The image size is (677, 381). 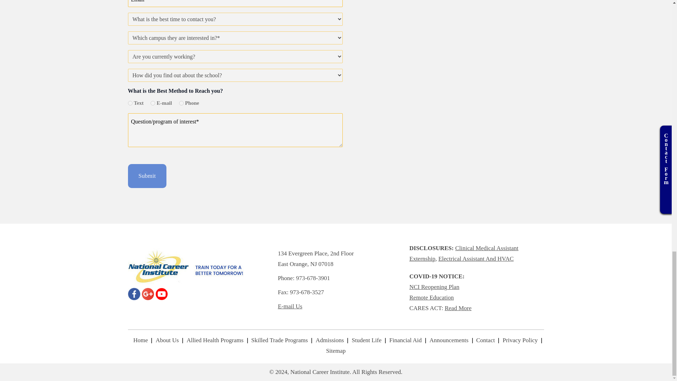 What do you see at coordinates (147, 176) in the screenshot?
I see `Submit` at bounding box center [147, 176].